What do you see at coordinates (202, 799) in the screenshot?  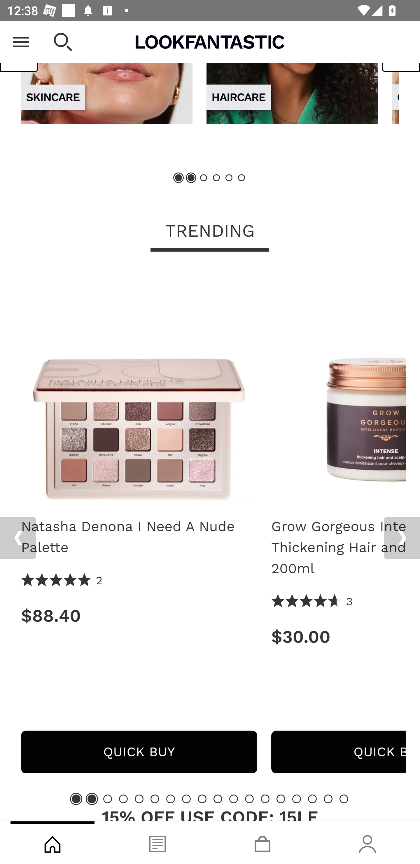 I see `Slide 9` at bounding box center [202, 799].